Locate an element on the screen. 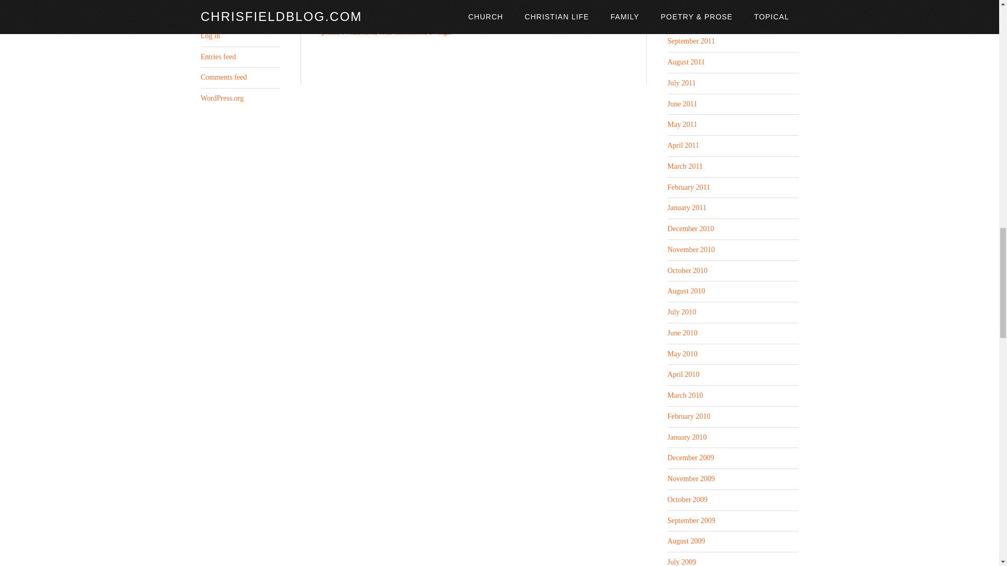 The image size is (1007, 566). infant baptism is located at coordinates (469, 14).